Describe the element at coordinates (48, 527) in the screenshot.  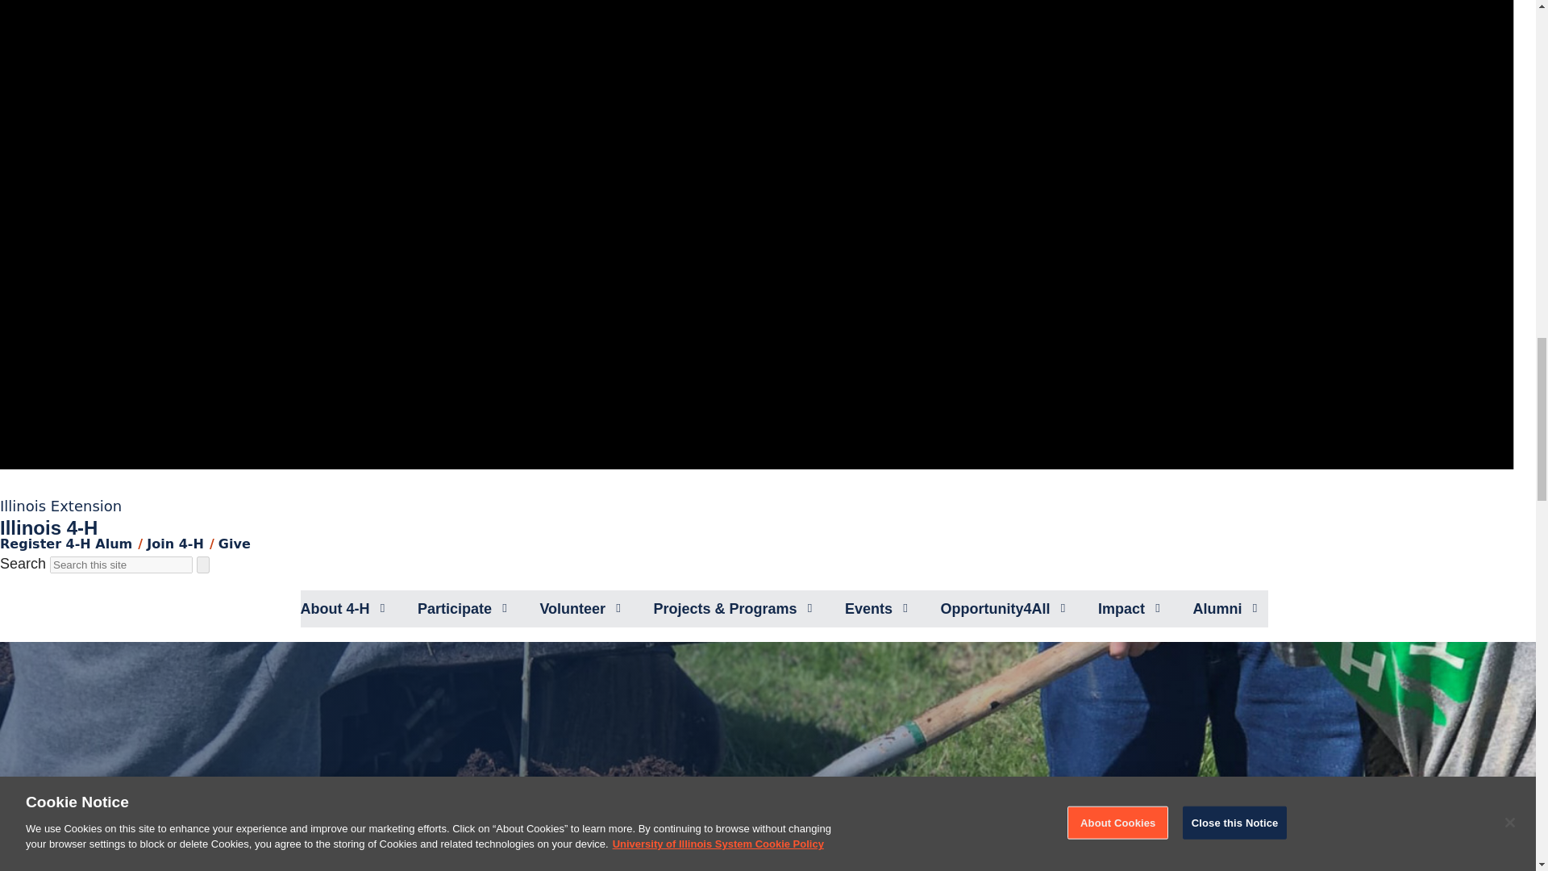
I see `Illinois 4-H` at that location.